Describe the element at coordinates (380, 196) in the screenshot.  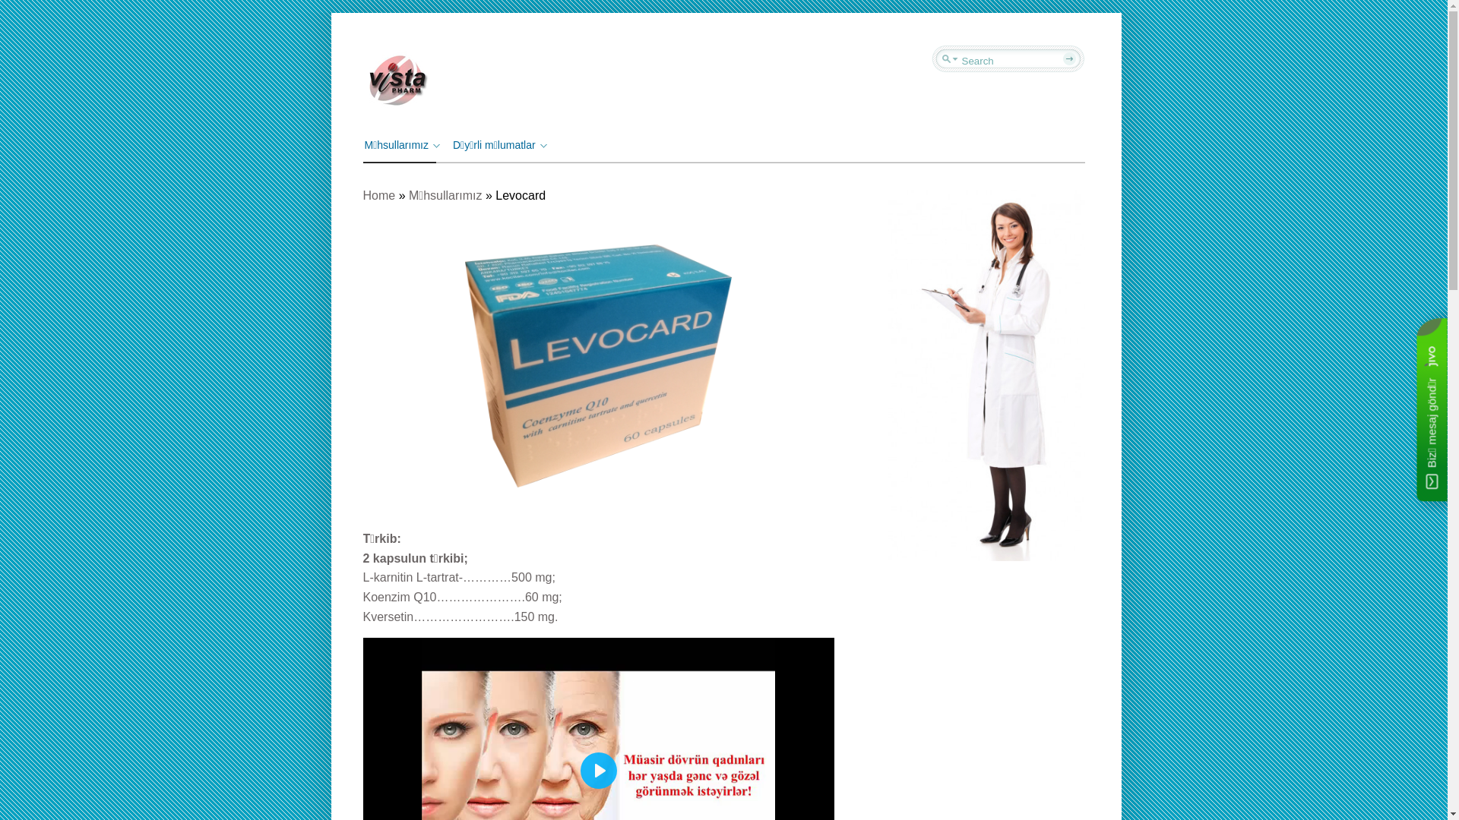
I see `Home` at that location.